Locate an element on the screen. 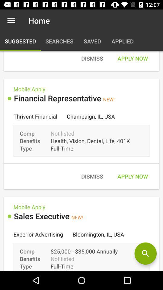 This screenshot has width=163, height=290. switch to search is located at coordinates (145, 253).